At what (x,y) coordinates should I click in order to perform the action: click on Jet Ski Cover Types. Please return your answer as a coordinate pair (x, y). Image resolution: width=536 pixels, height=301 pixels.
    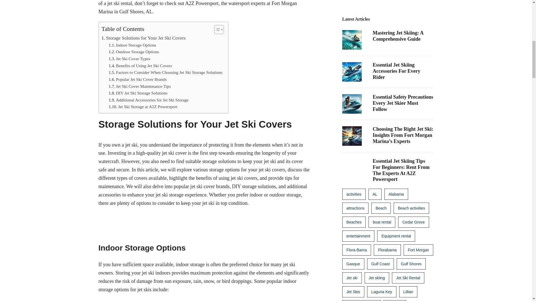
    Looking at the image, I should click on (129, 59).